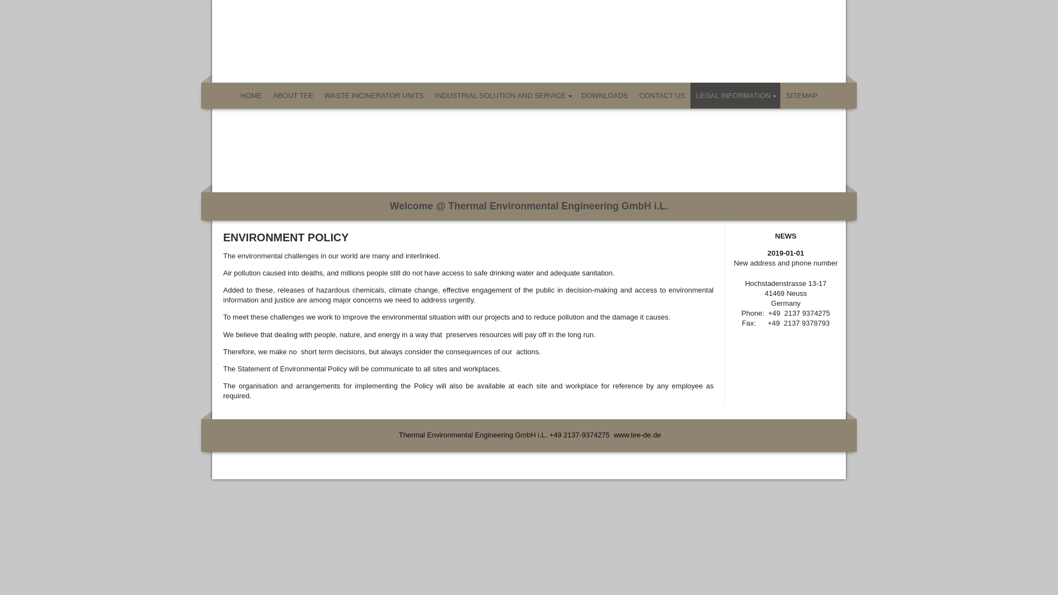 The height and width of the screenshot is (595, 1058). I want to click on SITEMAP, so click(801, 95).